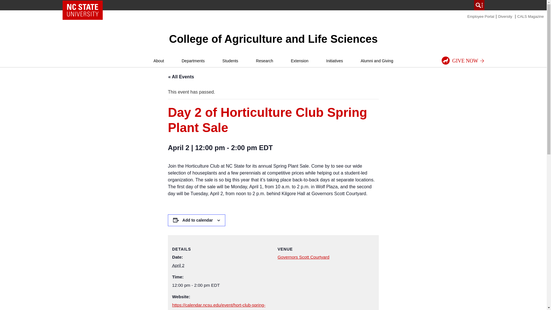 This screenshot has height=310, width=551. I want to click on Departments, so click(193, 61).